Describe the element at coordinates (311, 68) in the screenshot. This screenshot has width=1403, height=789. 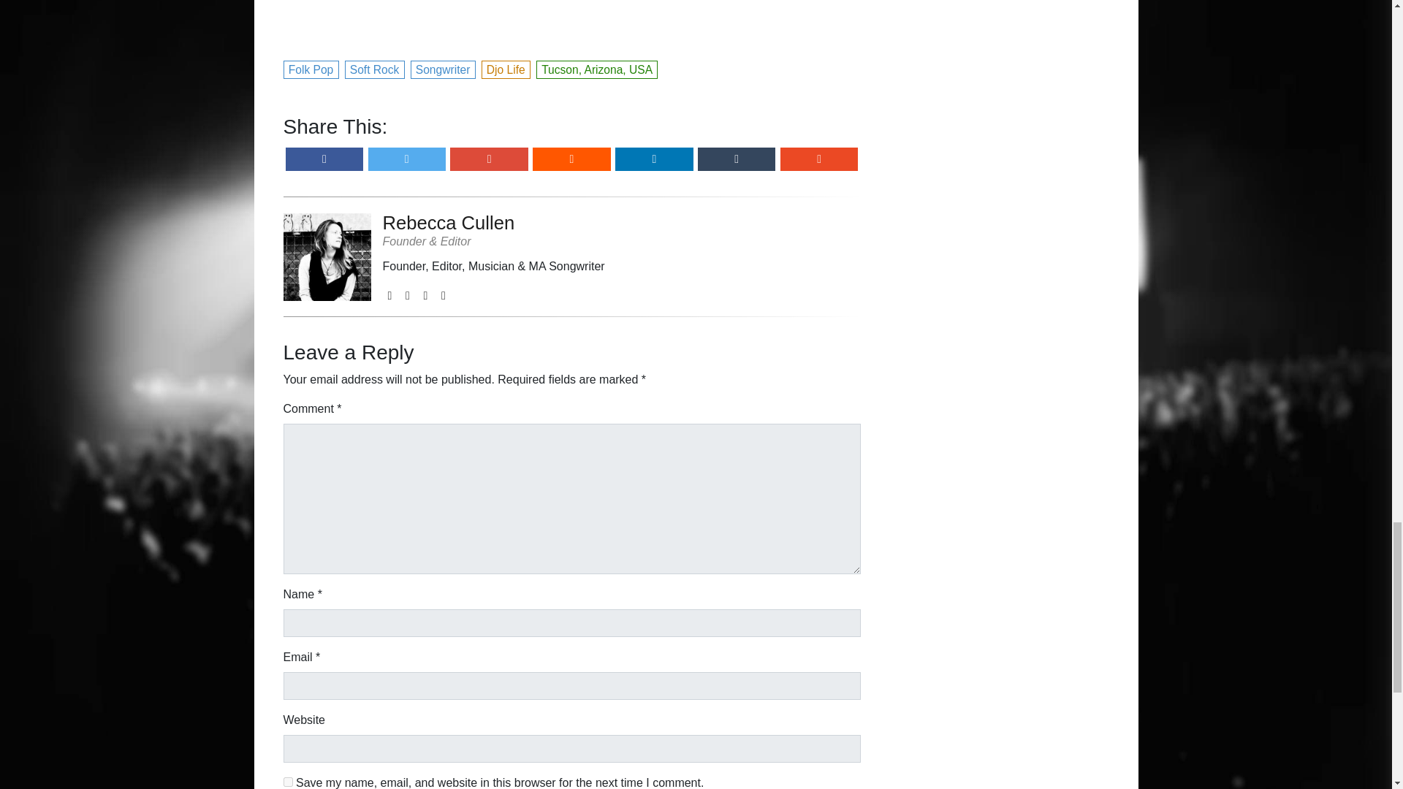
I see `Folk Pop` at that location.